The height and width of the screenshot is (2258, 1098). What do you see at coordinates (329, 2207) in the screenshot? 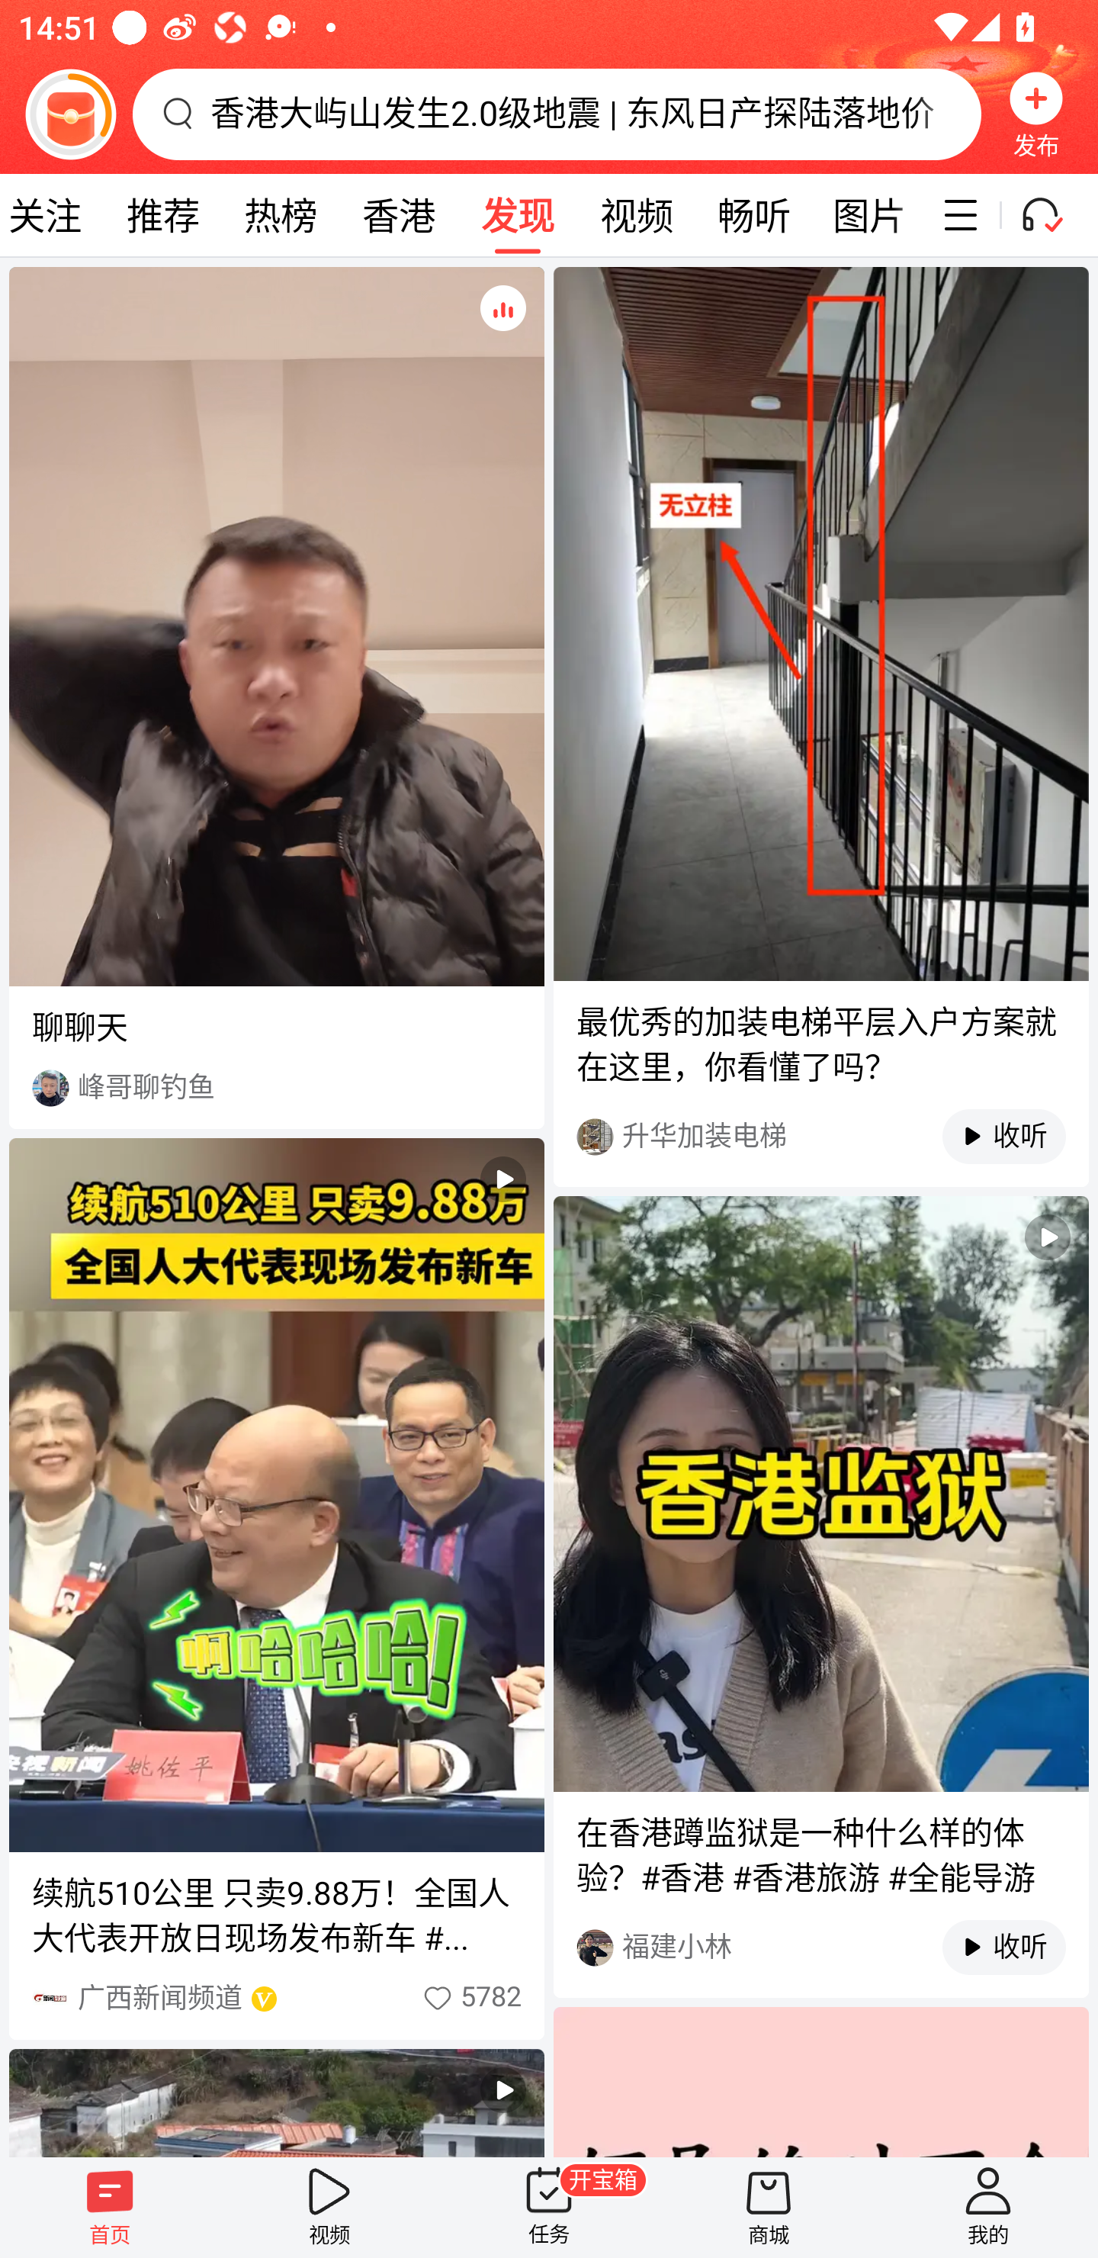
I see `视频` at bounding box center [329, 2207].